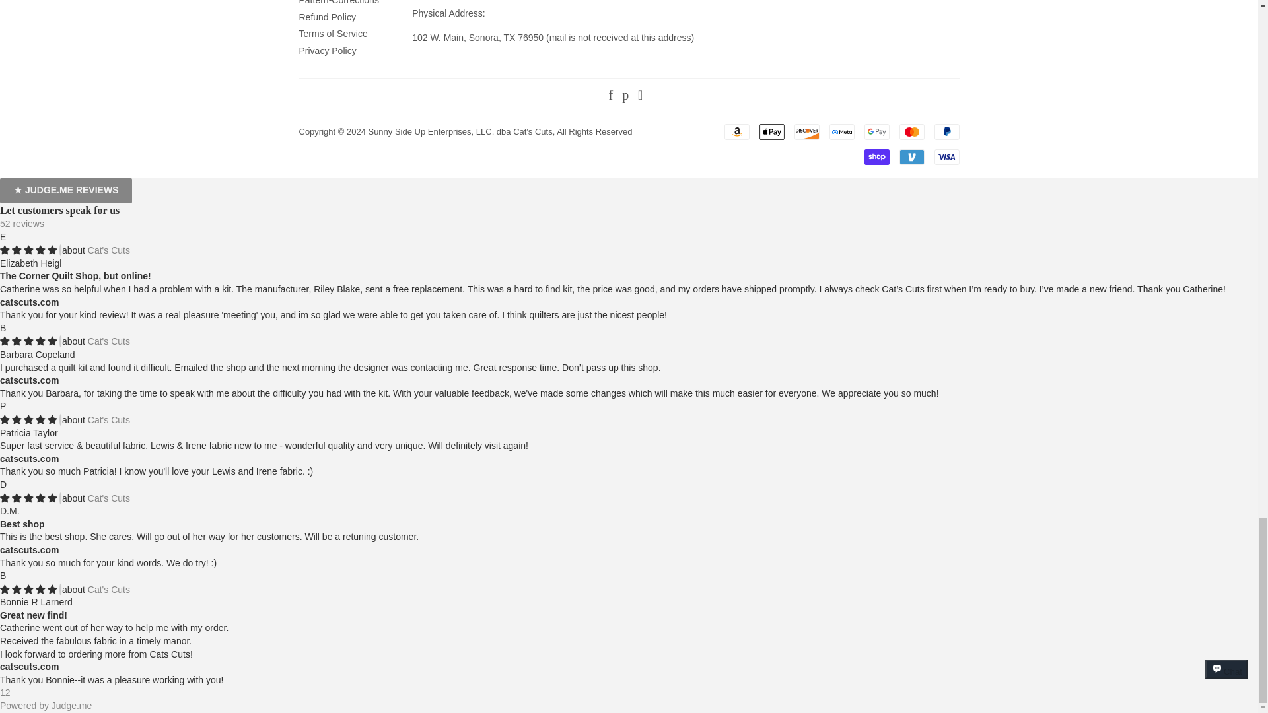 This screenshot has width=1268, height=713. Describe the element at coordinates (911, 131) in the screenshot. I see `Mastercard` at that location.